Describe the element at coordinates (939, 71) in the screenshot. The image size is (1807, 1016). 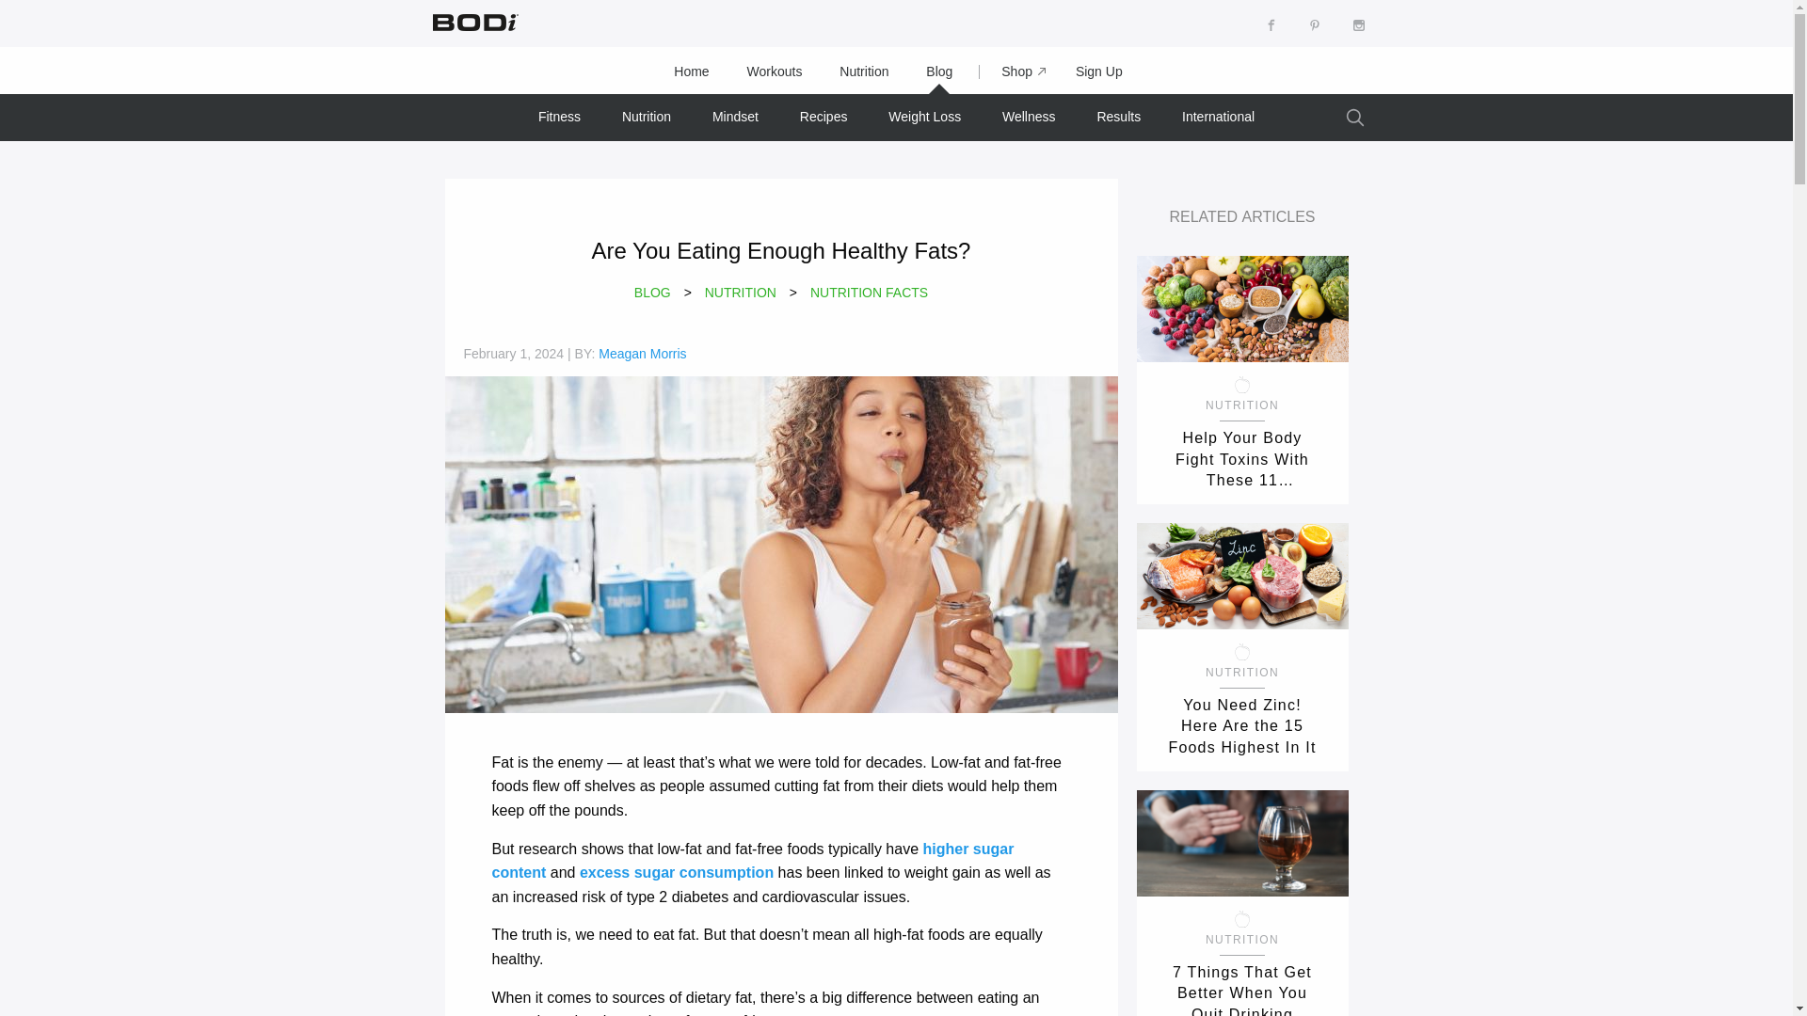
I see `Blog` at that location.